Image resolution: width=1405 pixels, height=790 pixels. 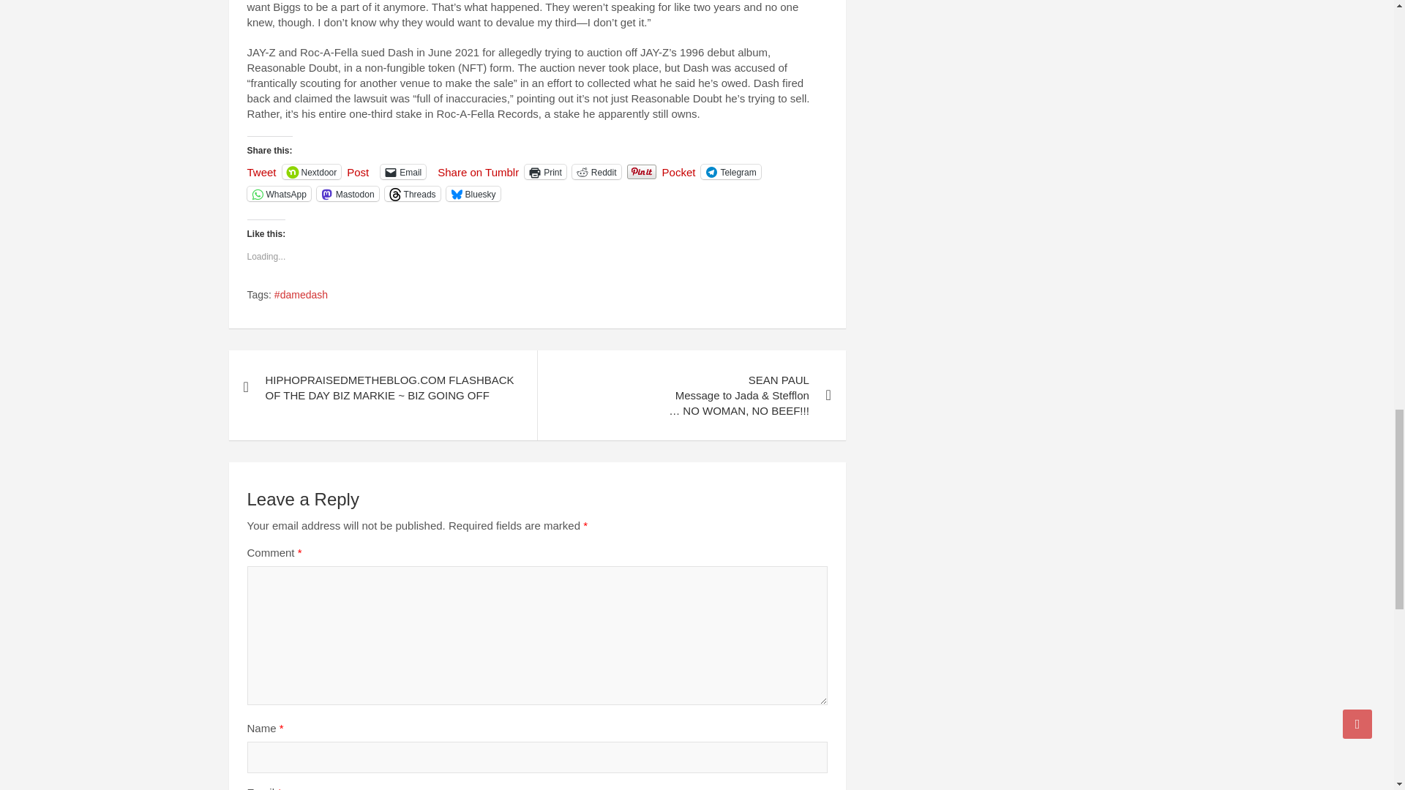 What do you see at coordinates (544, 171) in the screenshot?
I see `Click to print` at bounding box center [544, 171].